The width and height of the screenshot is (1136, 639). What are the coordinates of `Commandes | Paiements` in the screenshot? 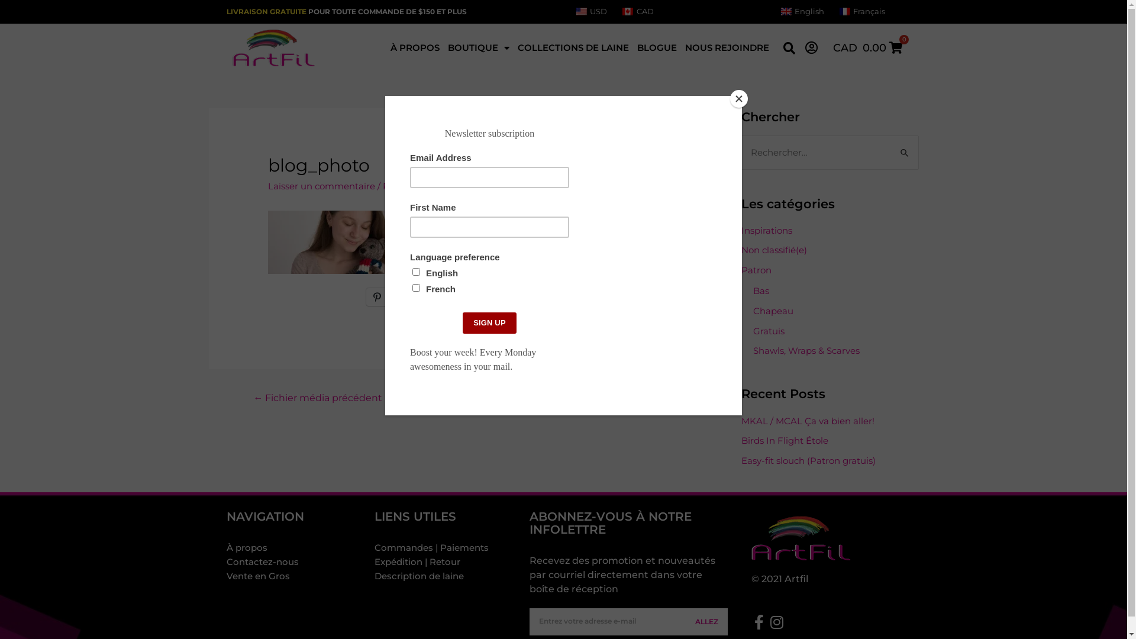 It's located at (446, 548).